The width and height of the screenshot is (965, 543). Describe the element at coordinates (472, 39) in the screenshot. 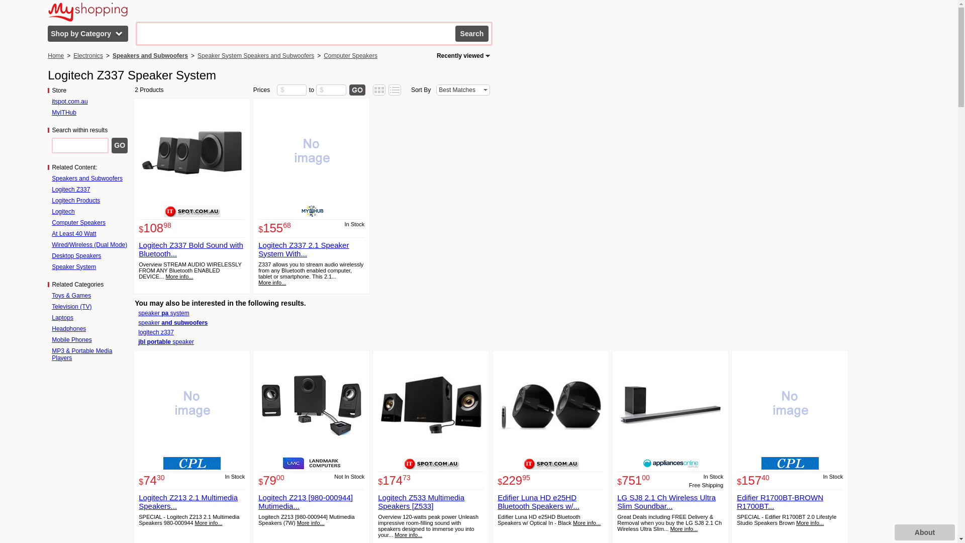

I see `Search` at that location.